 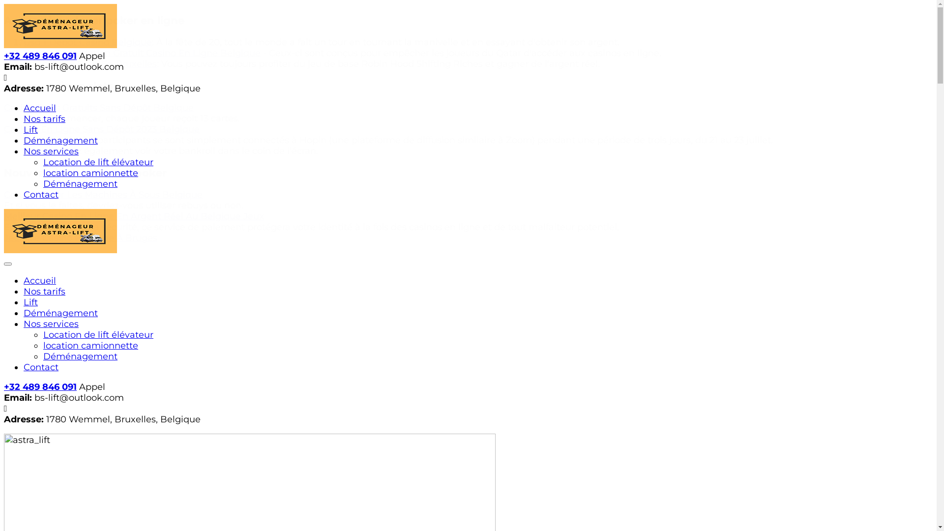 I want to click on +32 489 846 091, so click(x=40, y=387).